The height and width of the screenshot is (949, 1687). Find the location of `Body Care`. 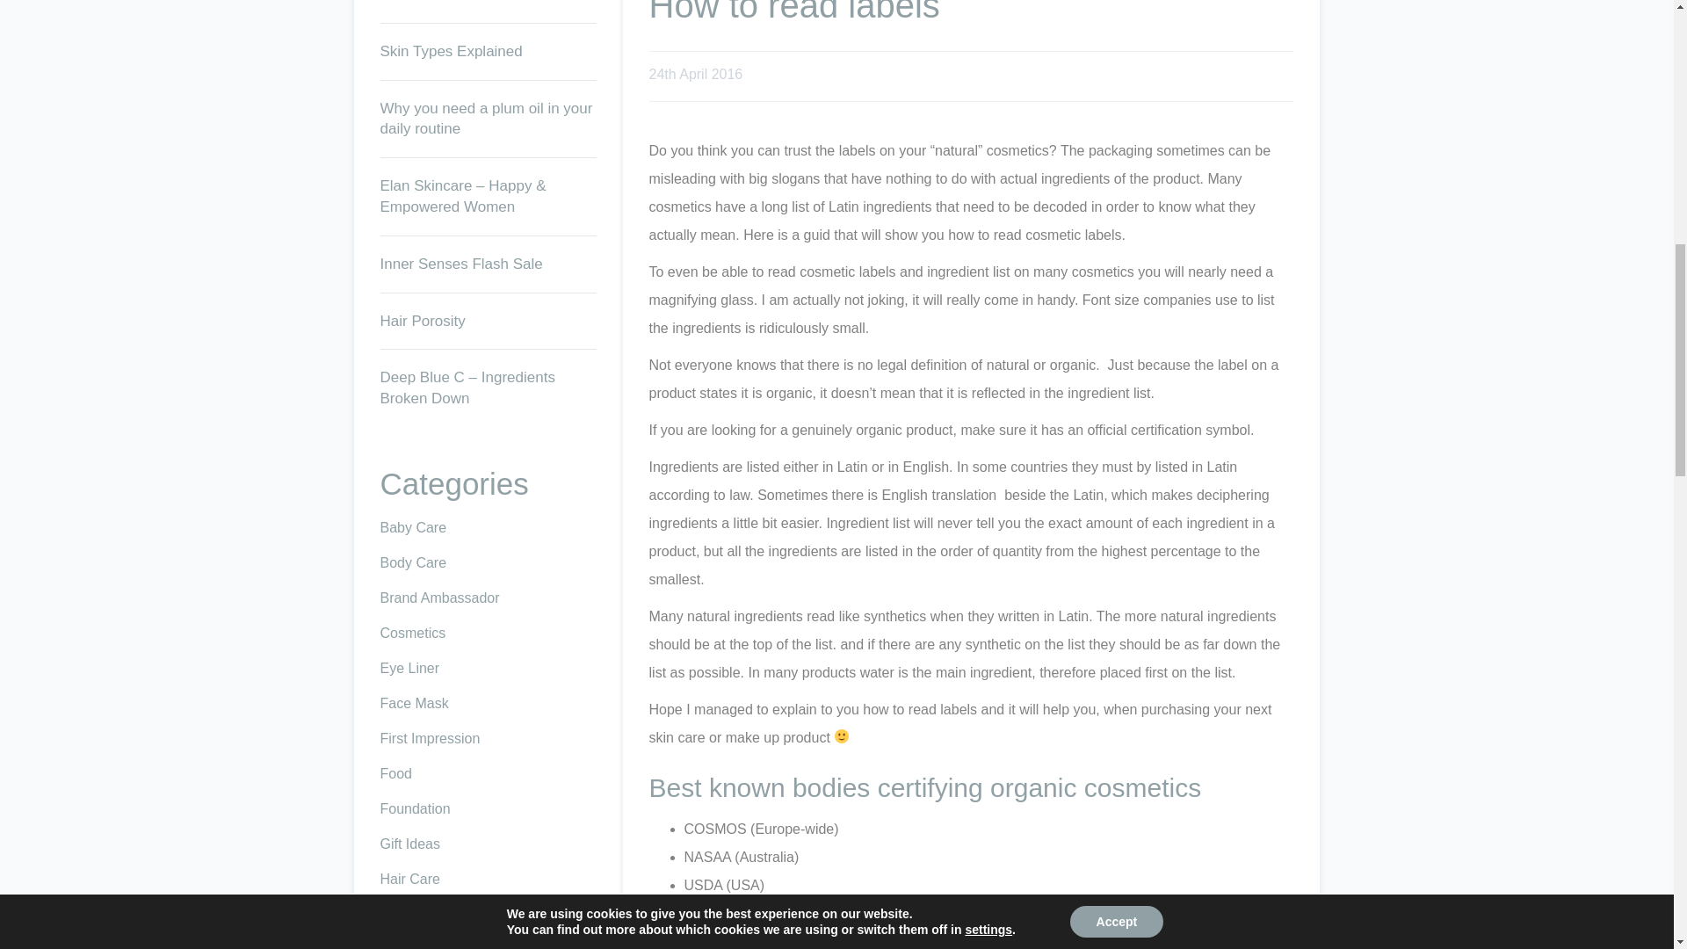

Body Care is located at coordinates (413, 562).